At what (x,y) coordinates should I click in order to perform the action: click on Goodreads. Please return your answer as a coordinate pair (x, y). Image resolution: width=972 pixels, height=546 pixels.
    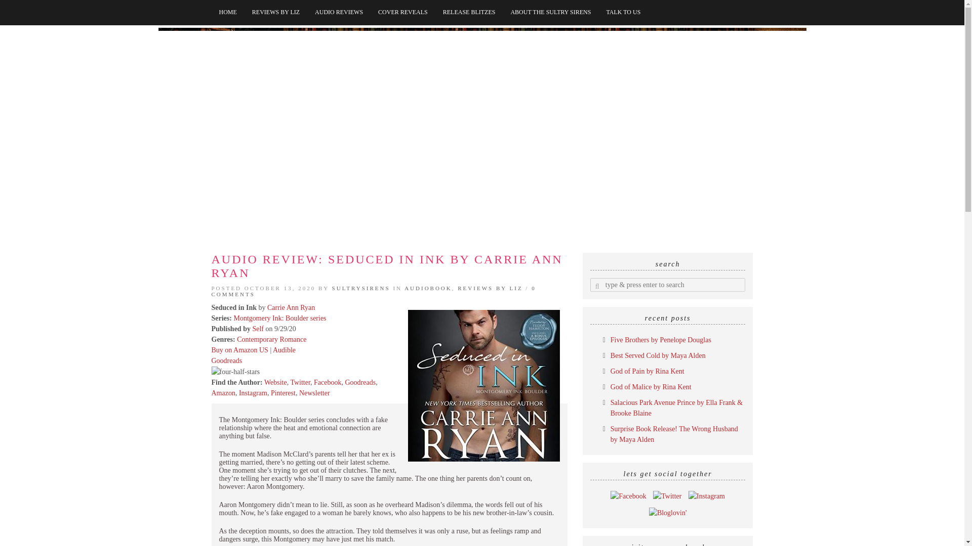
    Looking at the image, I should click on (227, 361).